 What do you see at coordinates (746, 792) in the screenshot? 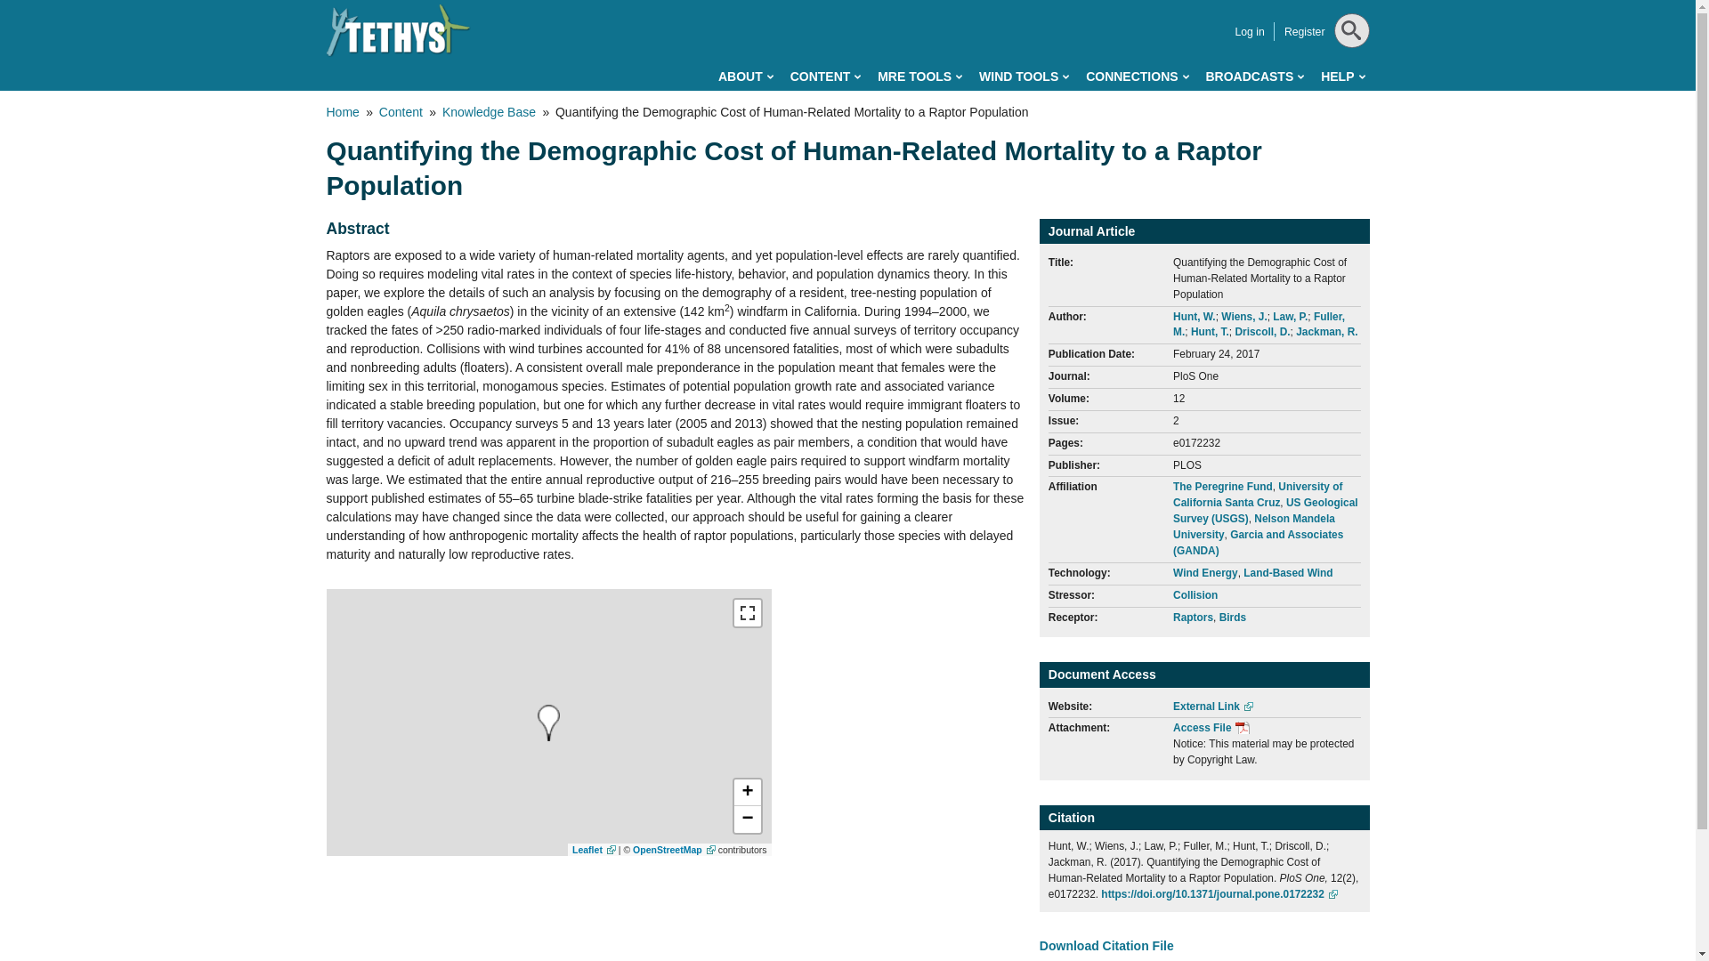
I see `Zoom in` at bounding box center [746, 792].